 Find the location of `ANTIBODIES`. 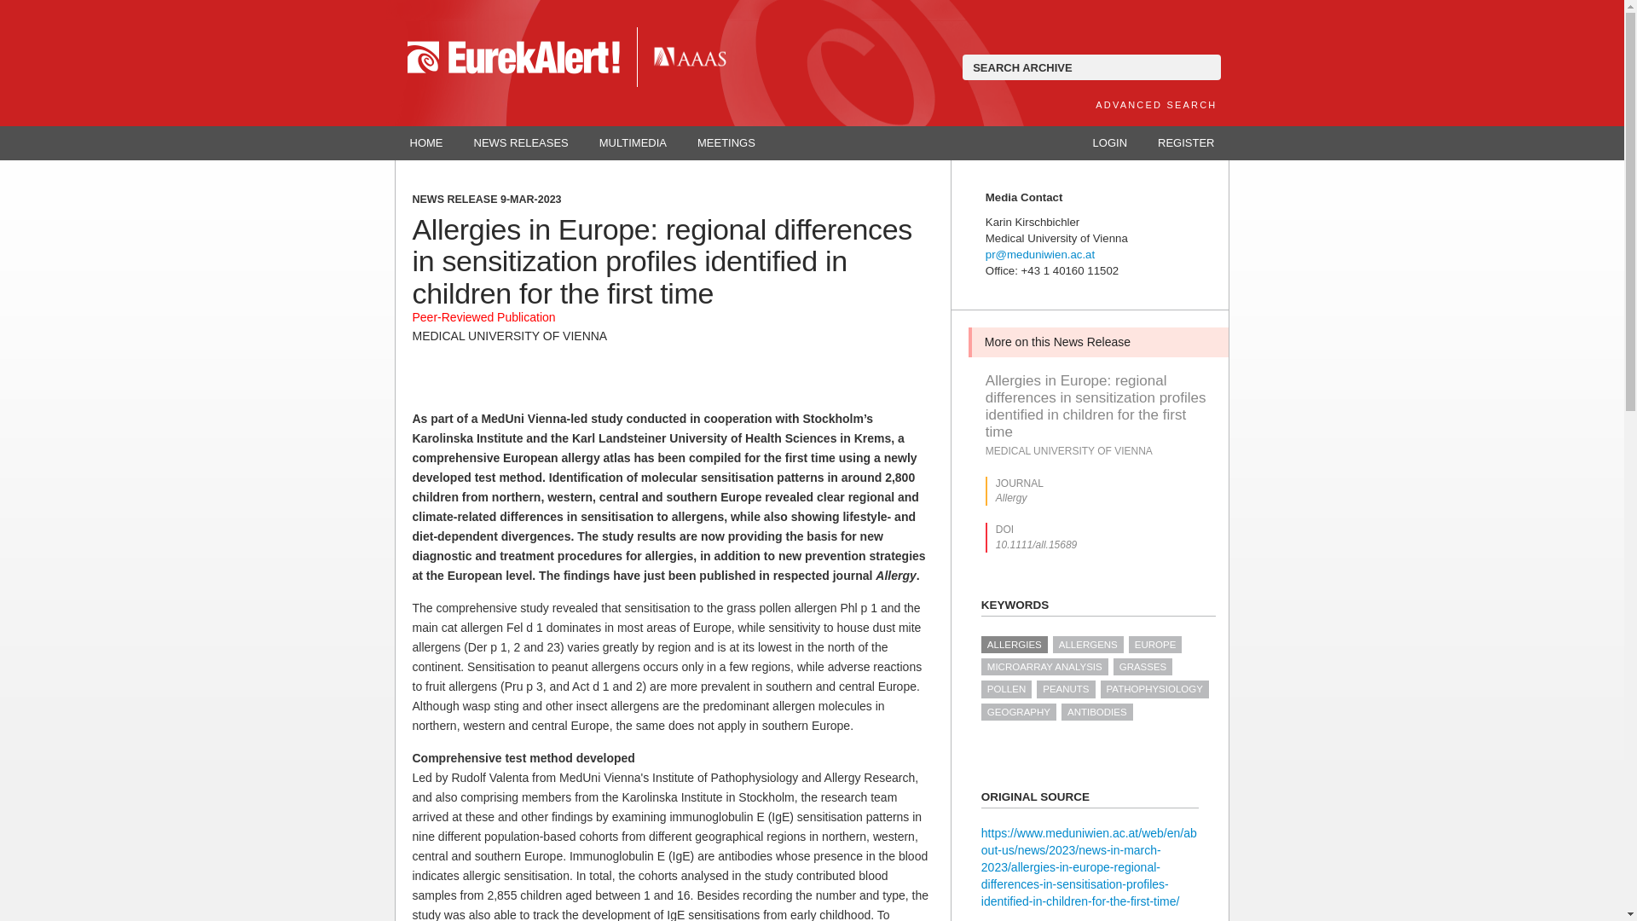

ANTIBODIES is located at coordinates (1096, 711).